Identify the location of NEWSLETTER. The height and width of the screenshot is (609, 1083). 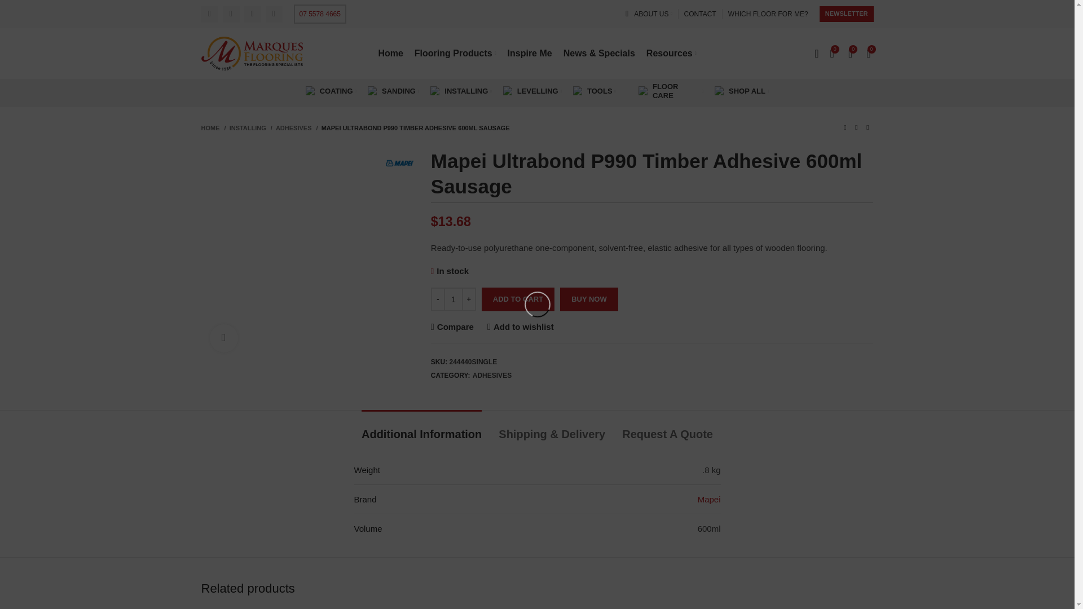
(847, 14).